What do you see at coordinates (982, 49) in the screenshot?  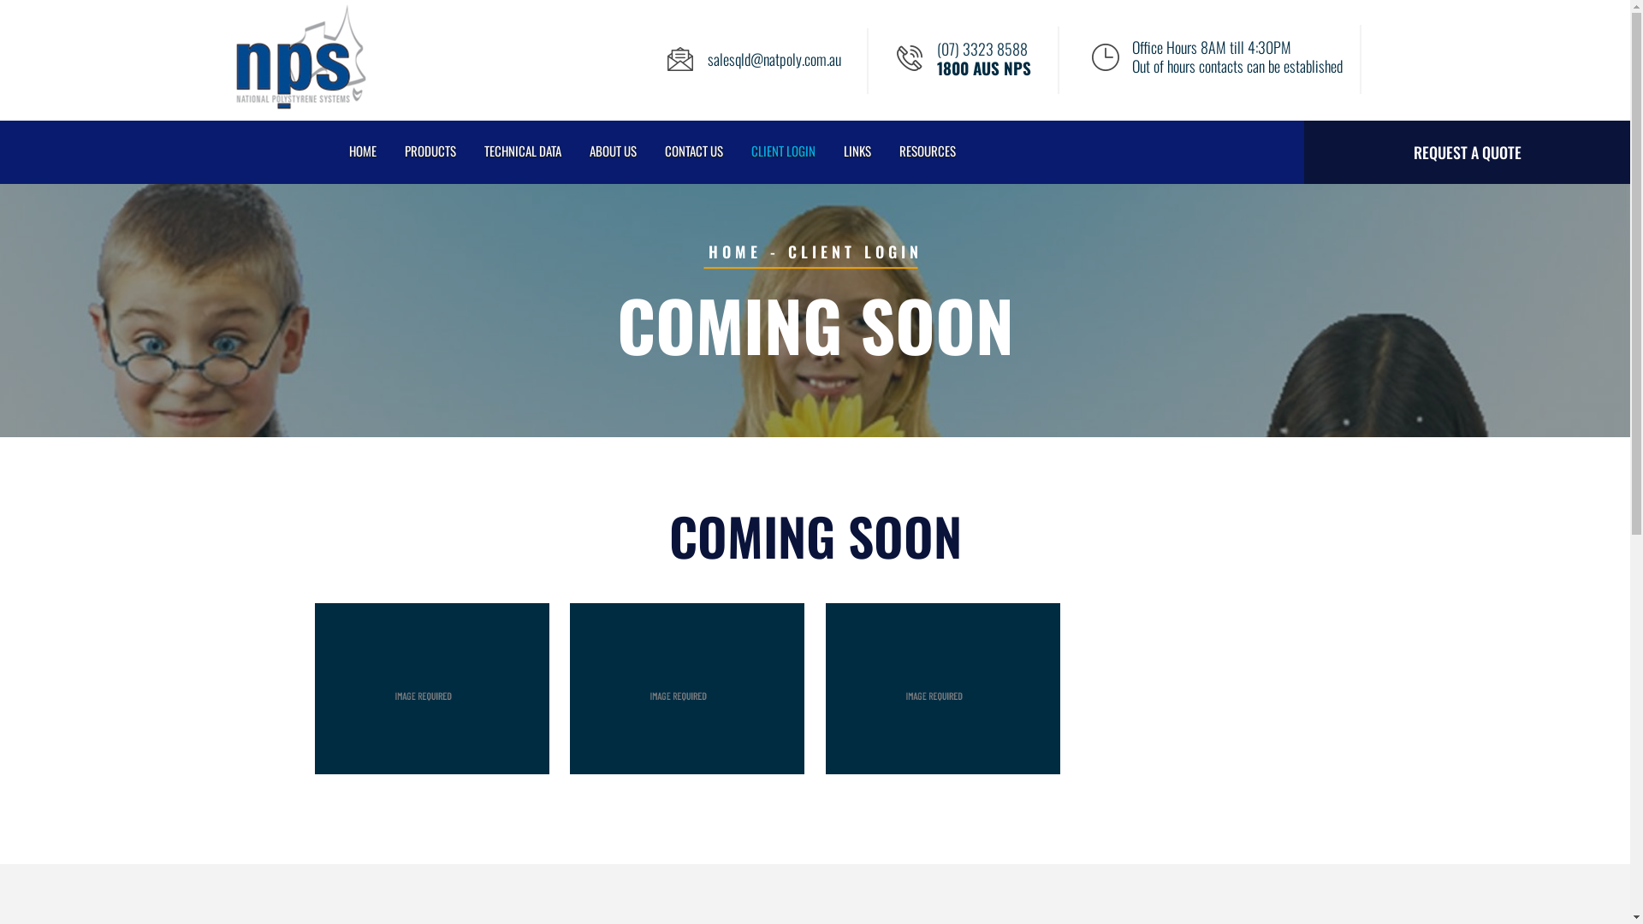 I see `(07) 3323 8588` at bounding box center [982, 49].